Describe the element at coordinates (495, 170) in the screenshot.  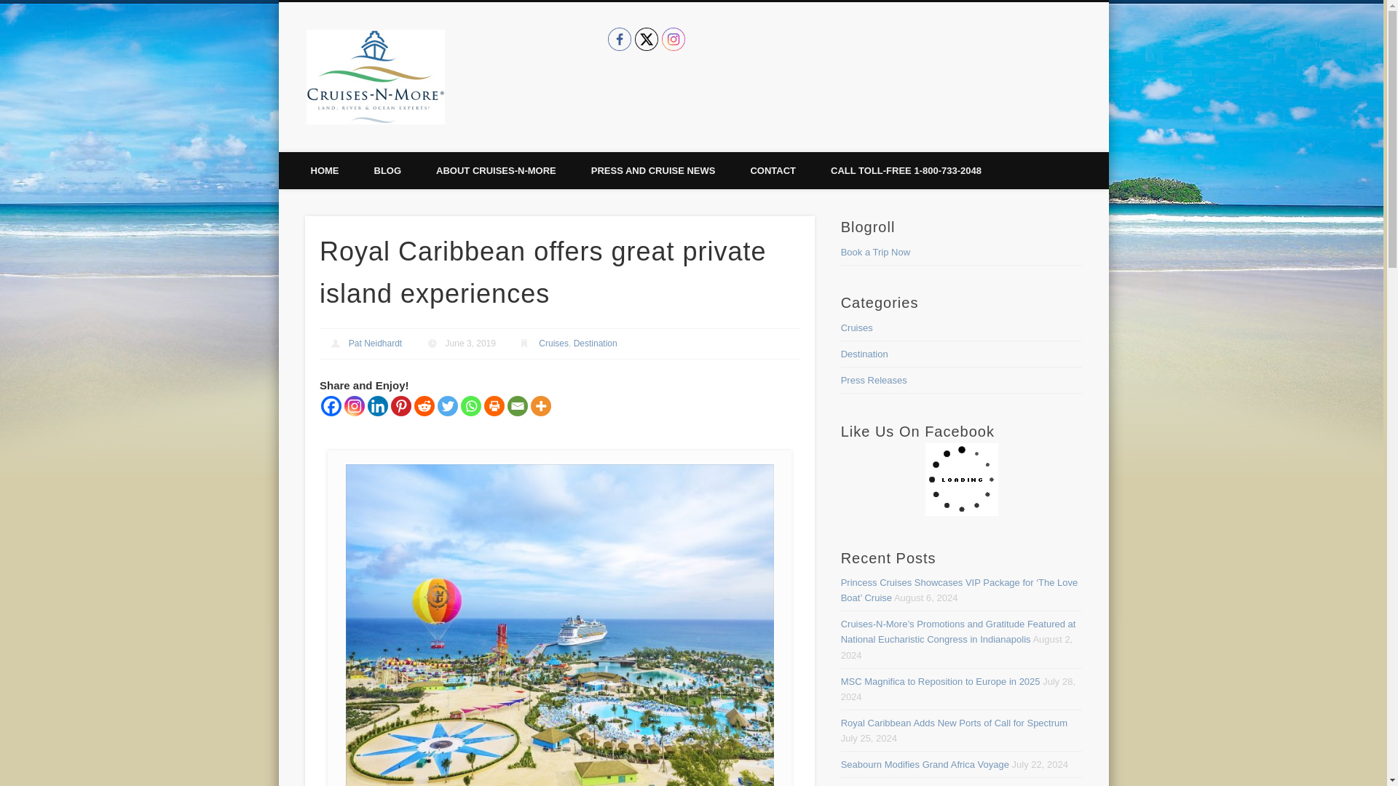
I see `ABOUT CRUISES-N-MORE` at that location.